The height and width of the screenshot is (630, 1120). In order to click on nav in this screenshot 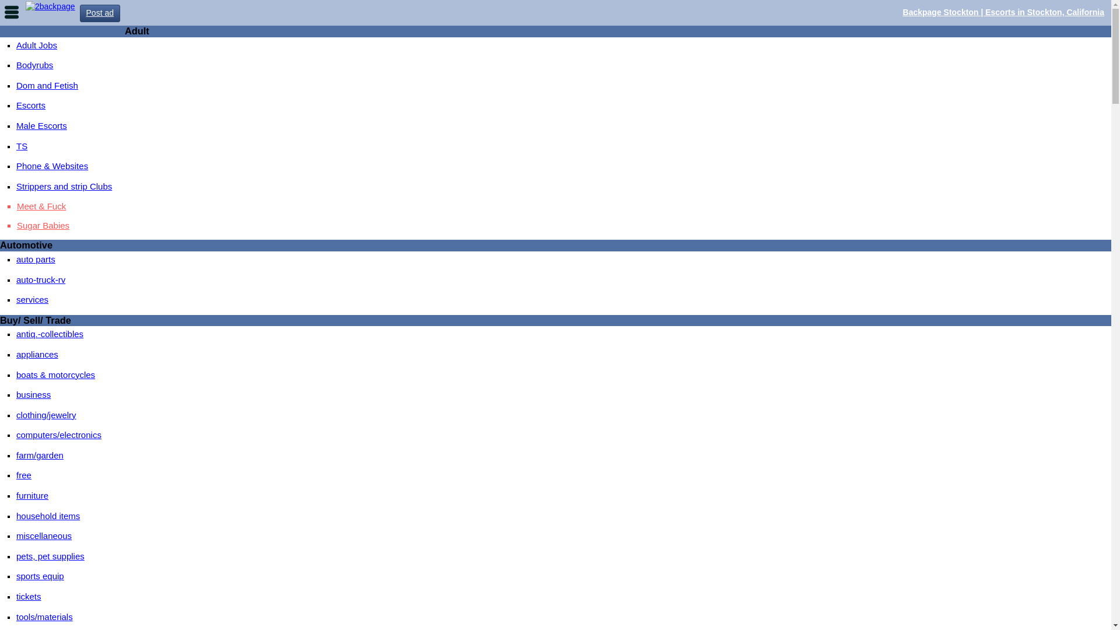, I will do `click(12, 12)`.